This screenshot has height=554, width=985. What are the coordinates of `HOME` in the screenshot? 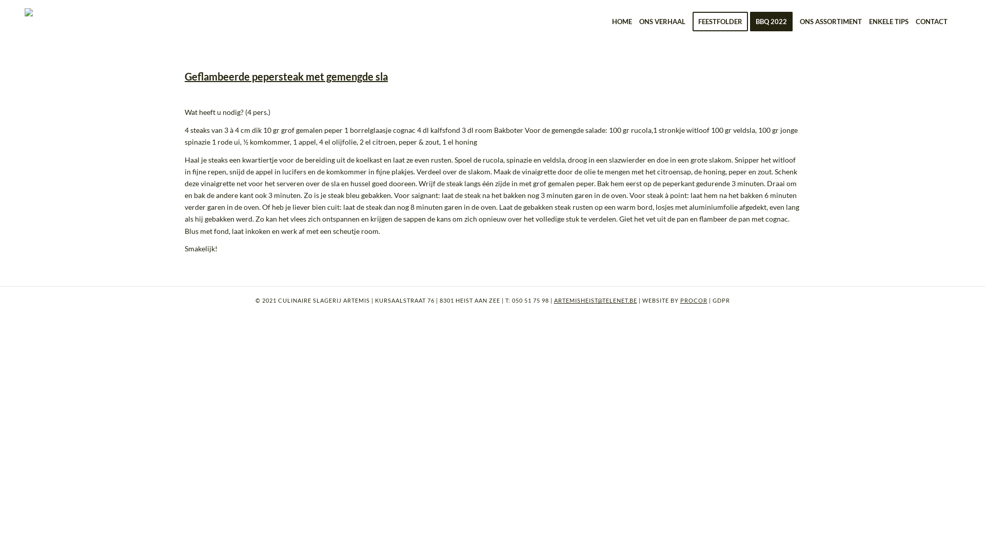 It's located at (622, 22).